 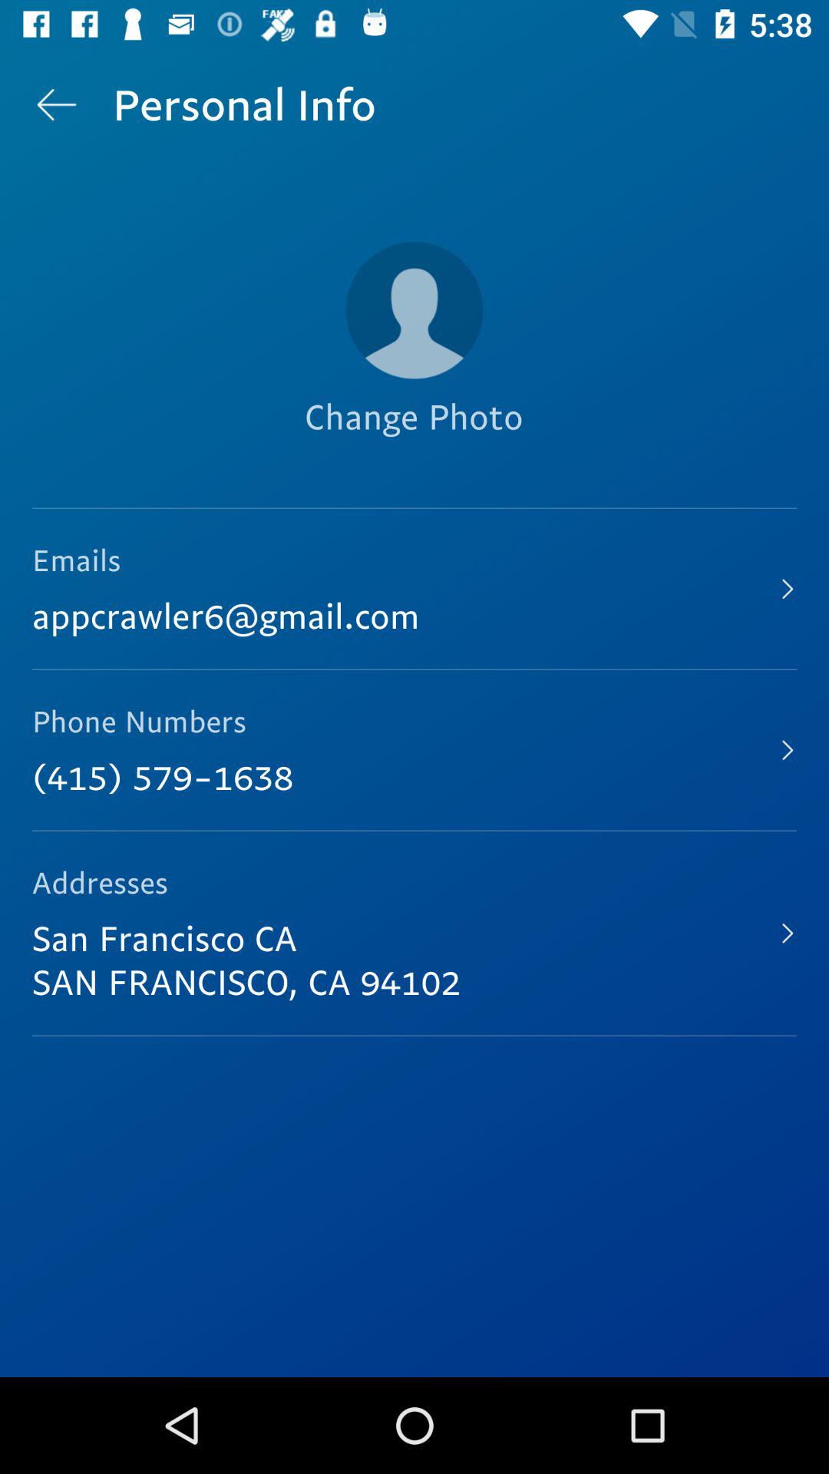 What do you see at coordinates (414, 443) in the screenshot?
I see `scroll to change photo icon` at bounding box center [414, 443].